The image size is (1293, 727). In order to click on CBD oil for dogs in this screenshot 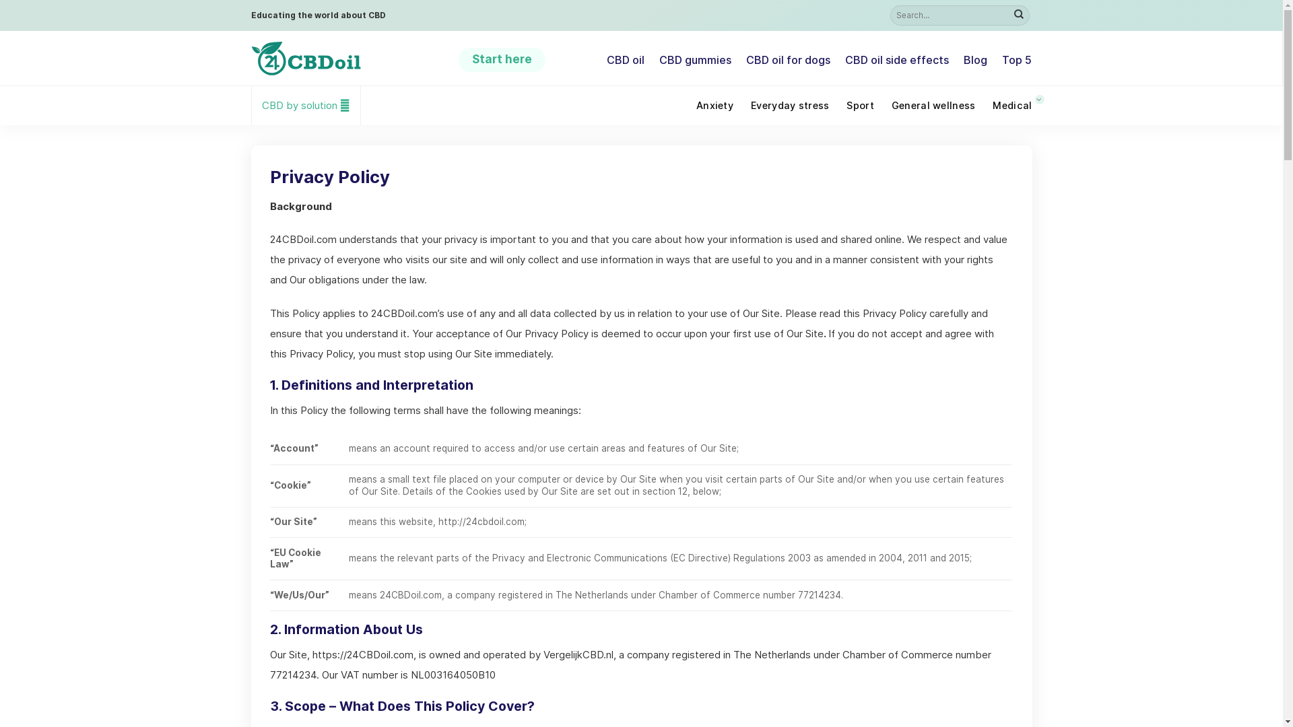, I will do `click(788, 60)`.